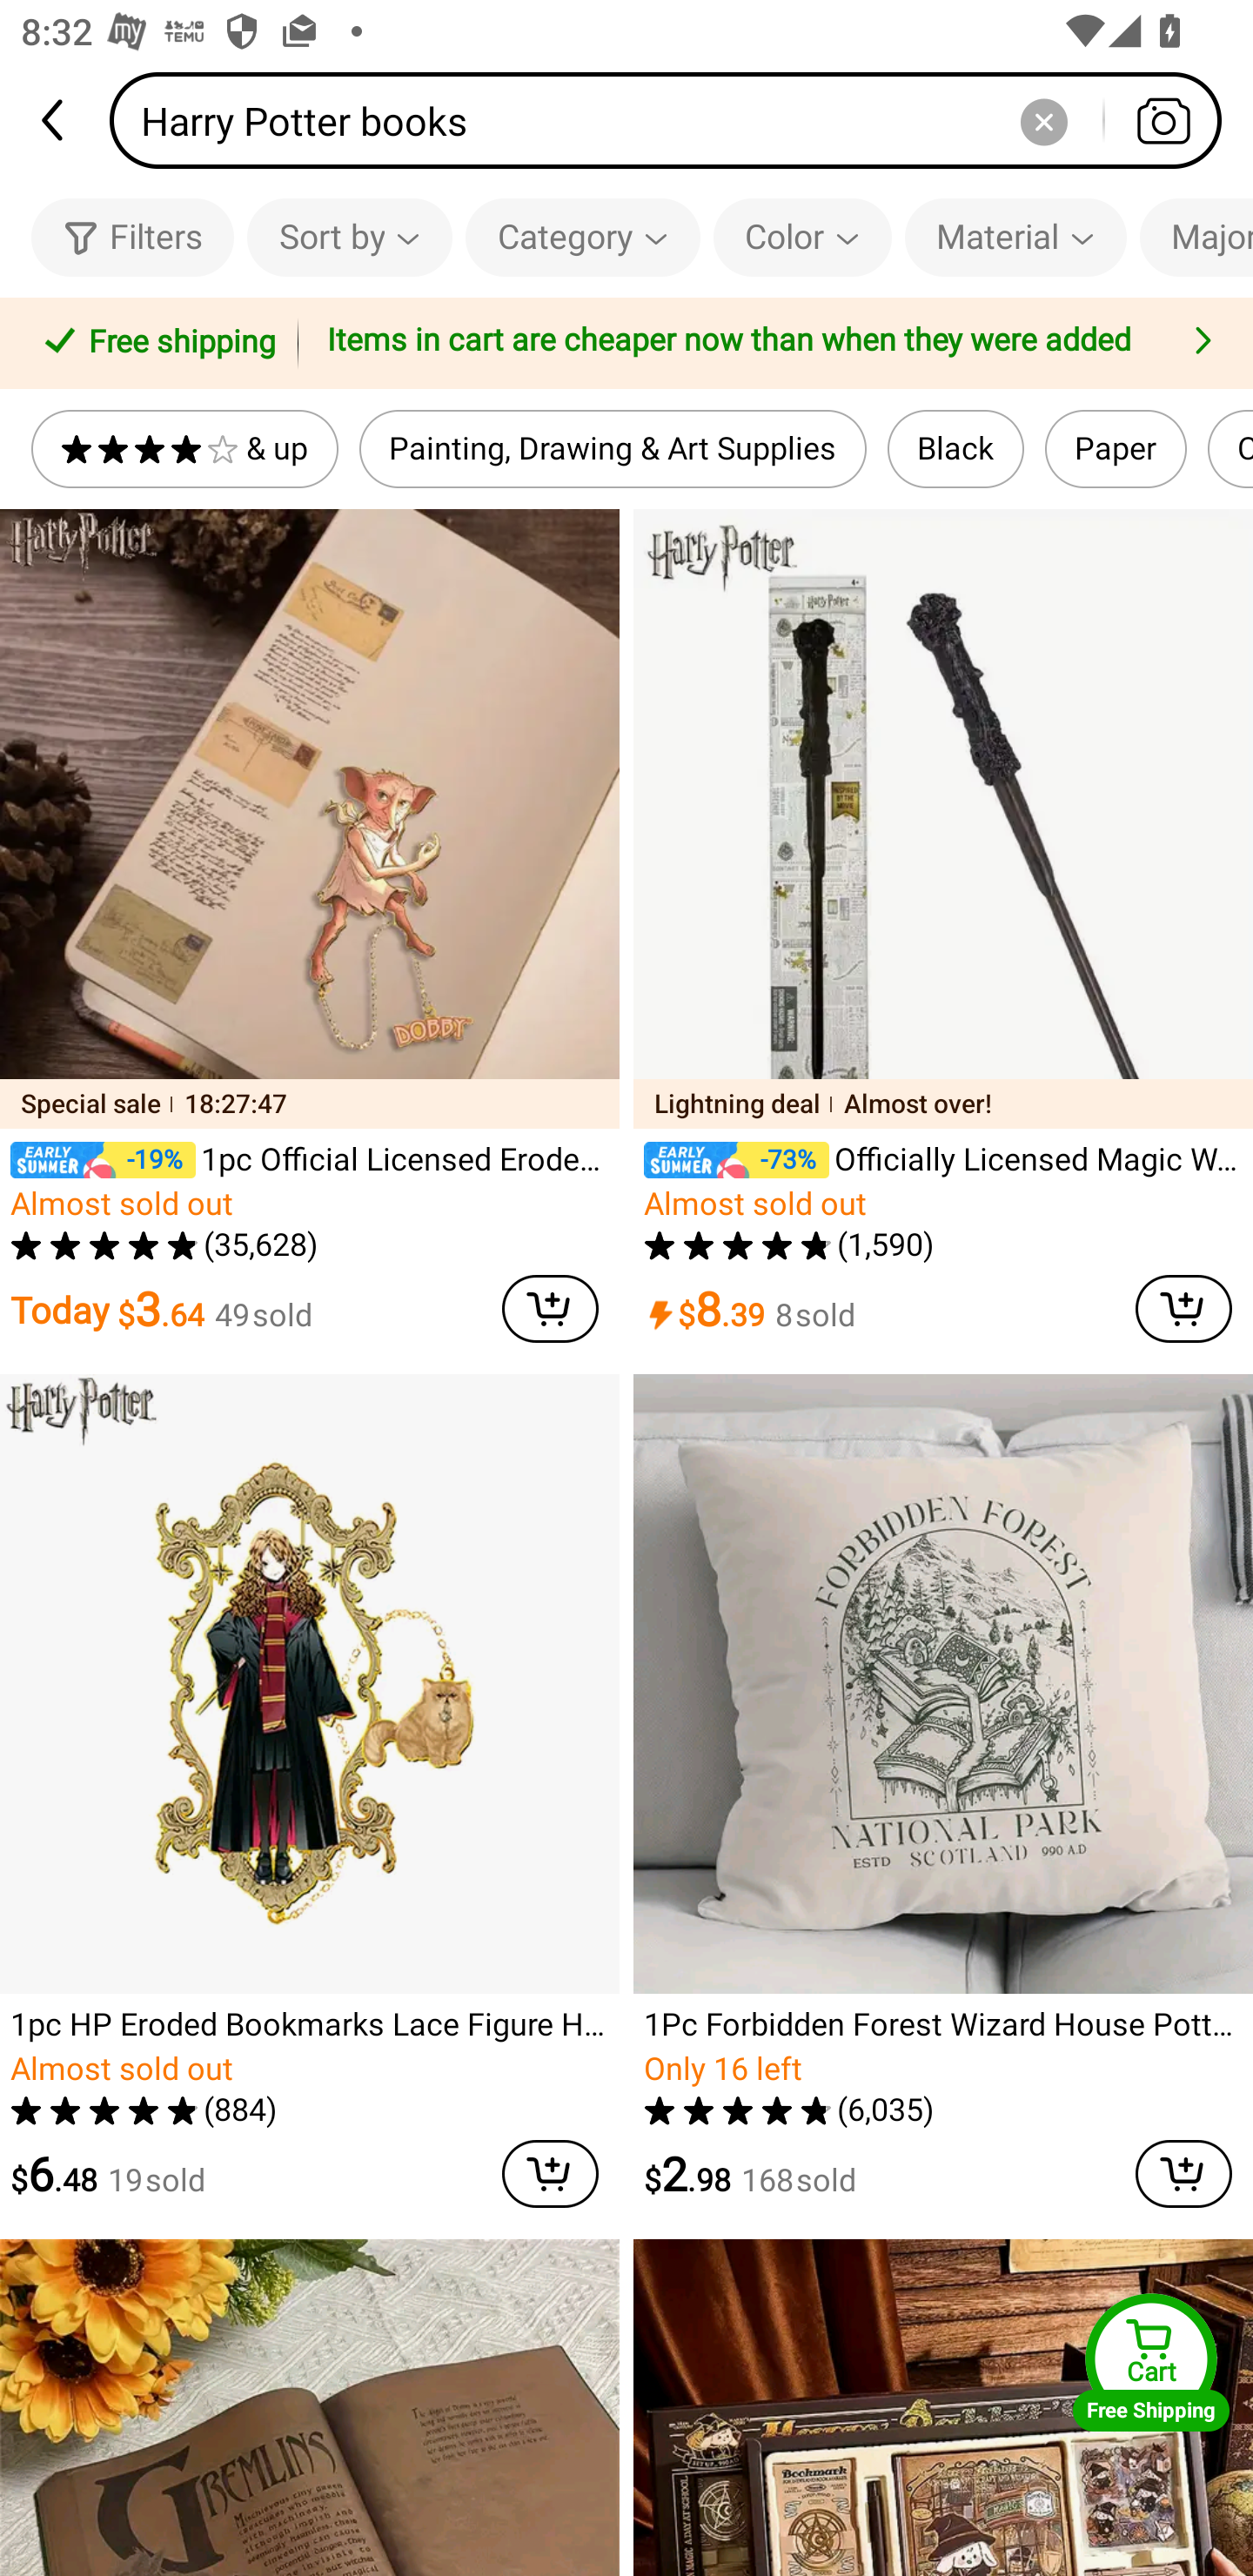  Describe the element at coordinates (55, 120) in the screenshot. I see `back` at that location.